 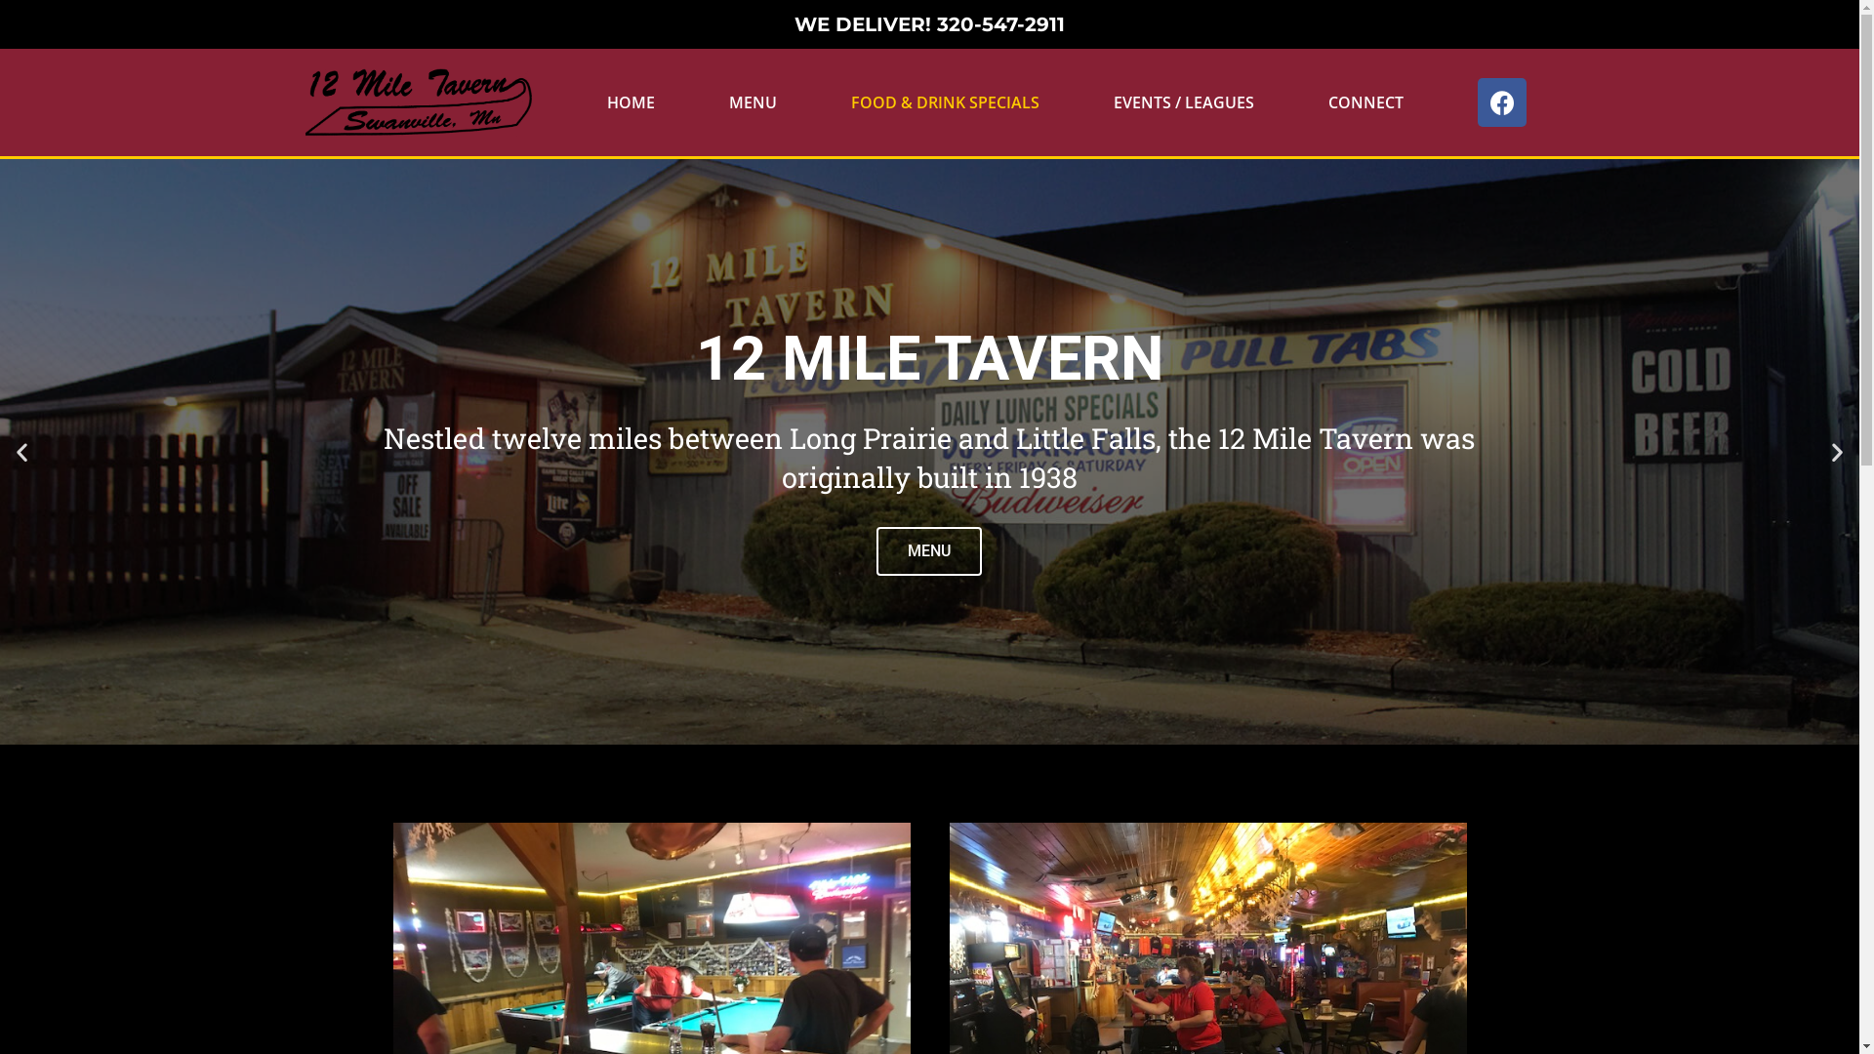 I want to click on FOOD & DRINK SPECIALS, so click(x=945, y=102).